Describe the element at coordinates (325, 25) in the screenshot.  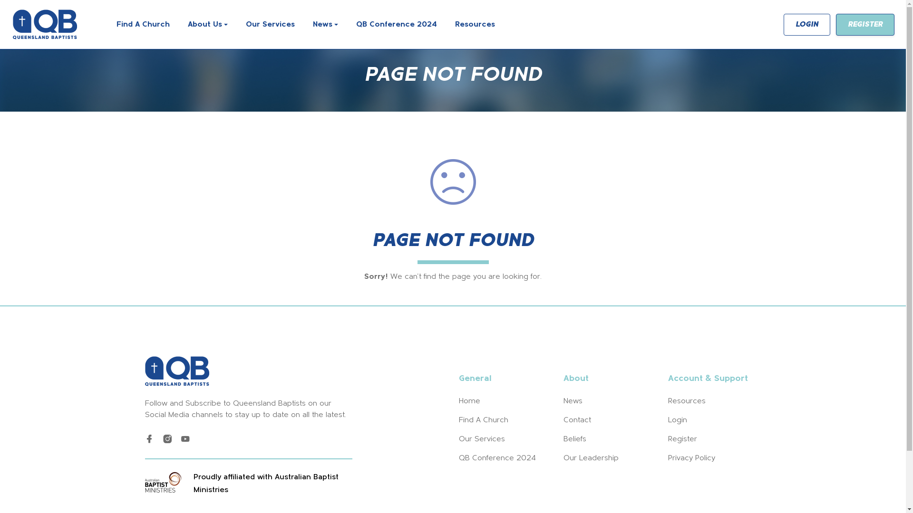
I see `News` at that location.